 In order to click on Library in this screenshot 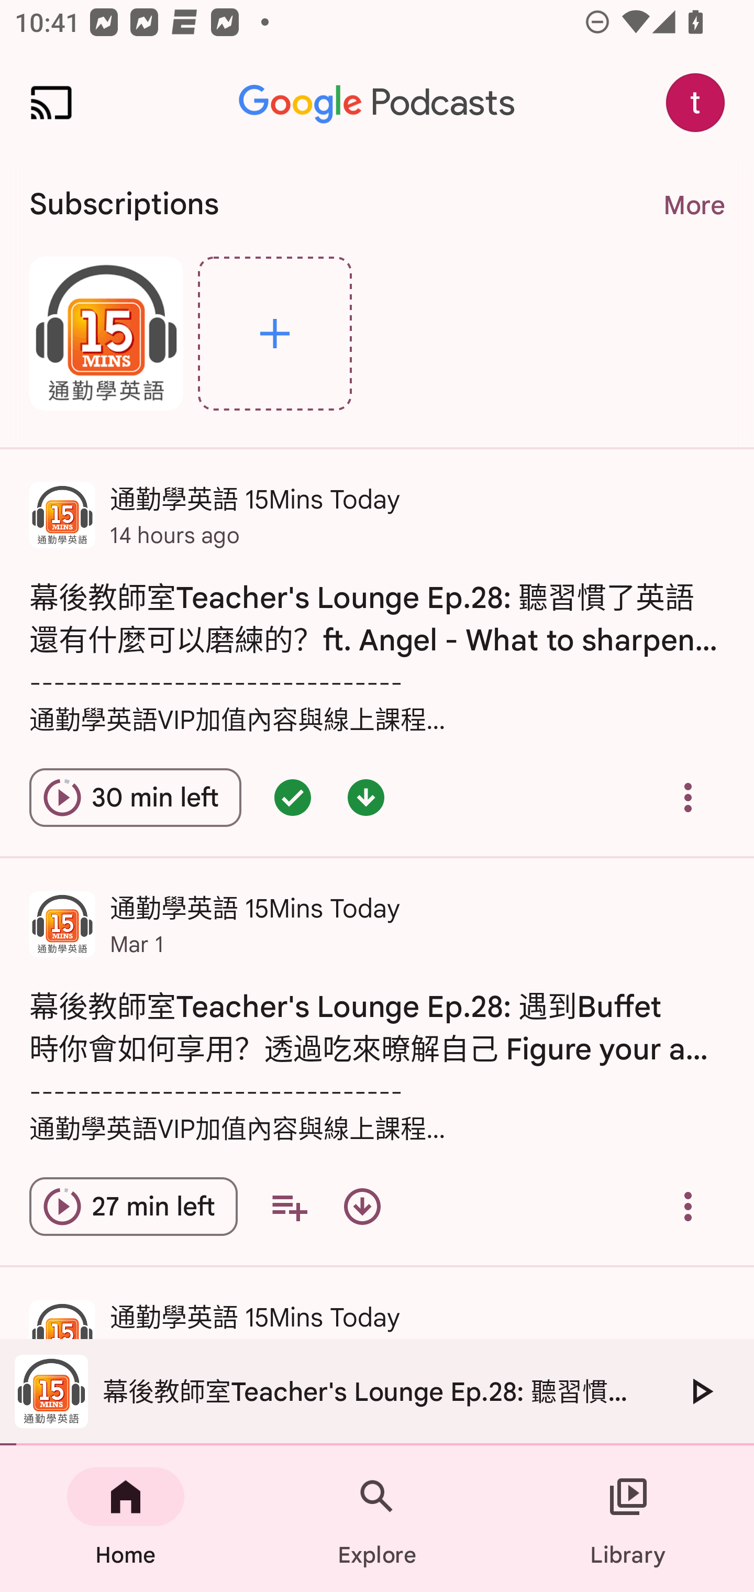, I will do `click(628, 1519)`.